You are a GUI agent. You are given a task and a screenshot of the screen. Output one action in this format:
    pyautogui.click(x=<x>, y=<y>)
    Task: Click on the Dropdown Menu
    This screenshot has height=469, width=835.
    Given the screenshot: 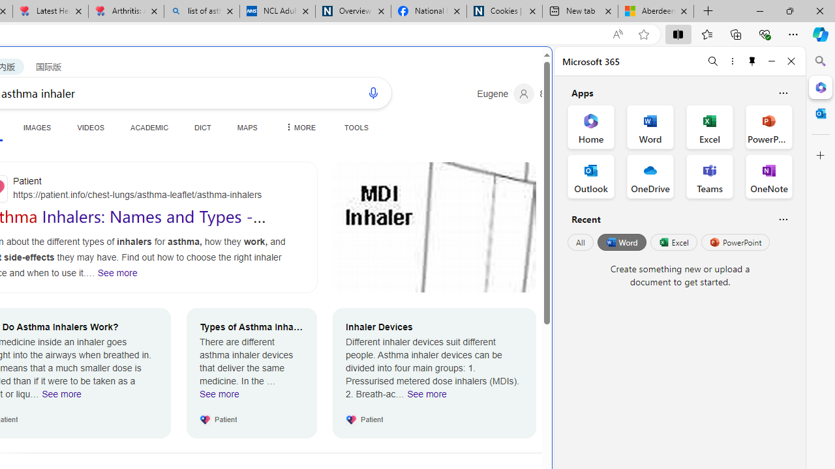 What is the action you would take?
    pyautogui.click(x=299, y=127)
    